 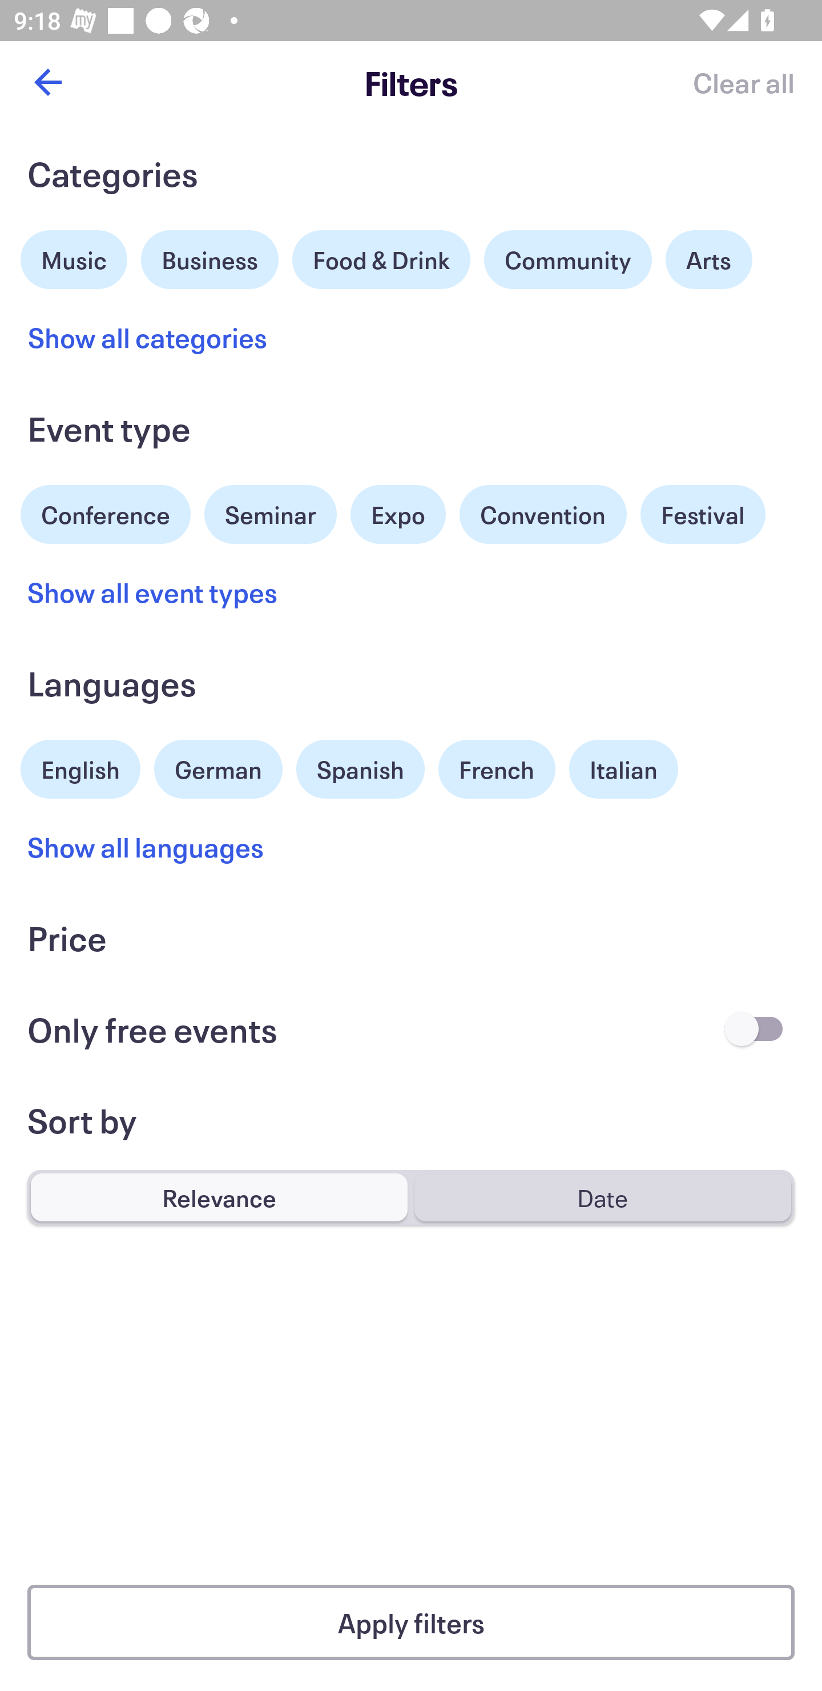 What do you see at coordinates (219, 1197) in the screenshot?
I see `Relevance` at bounding box center [219, 1197].